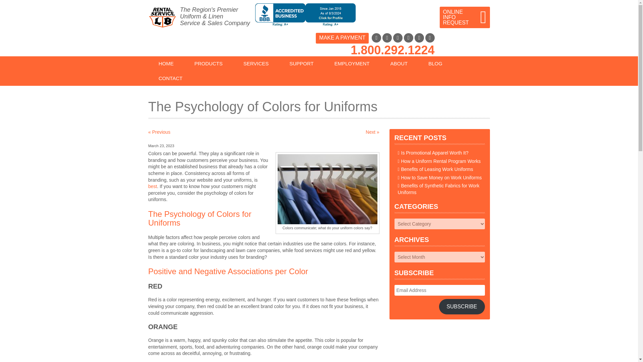  Describe the element at coordinates (208, 64) in the screenshot. I see `PRODUCTS` at that location.